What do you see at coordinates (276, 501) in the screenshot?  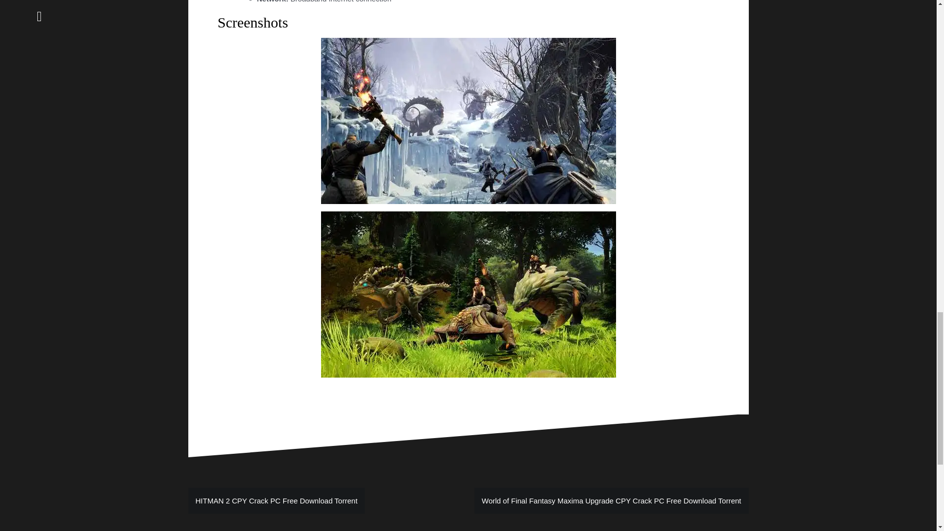 I see `HITMAN 2 CPY Crack PC Free Download Torrent` at bounding box center [276, 501].